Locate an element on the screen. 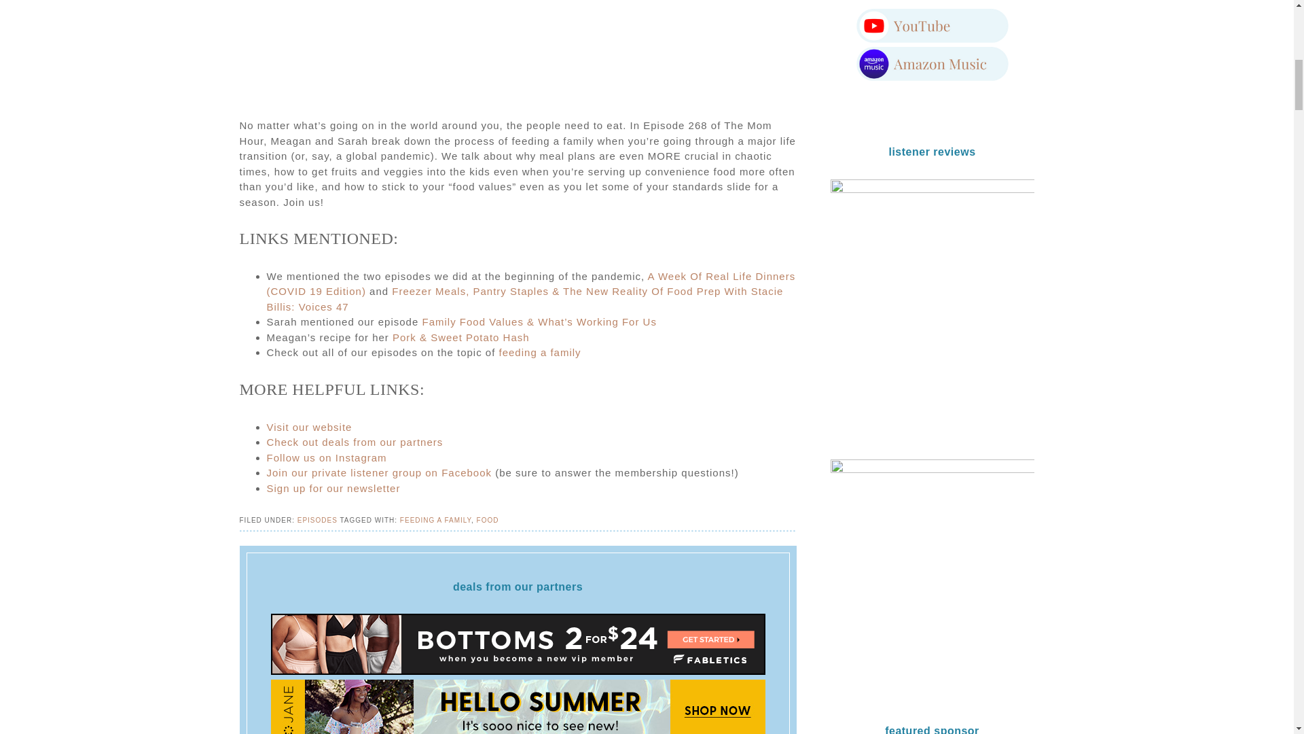 The height and width of the screenshot is (734, 1304). Check out deals from our partners is located at coordinates (355, 442).